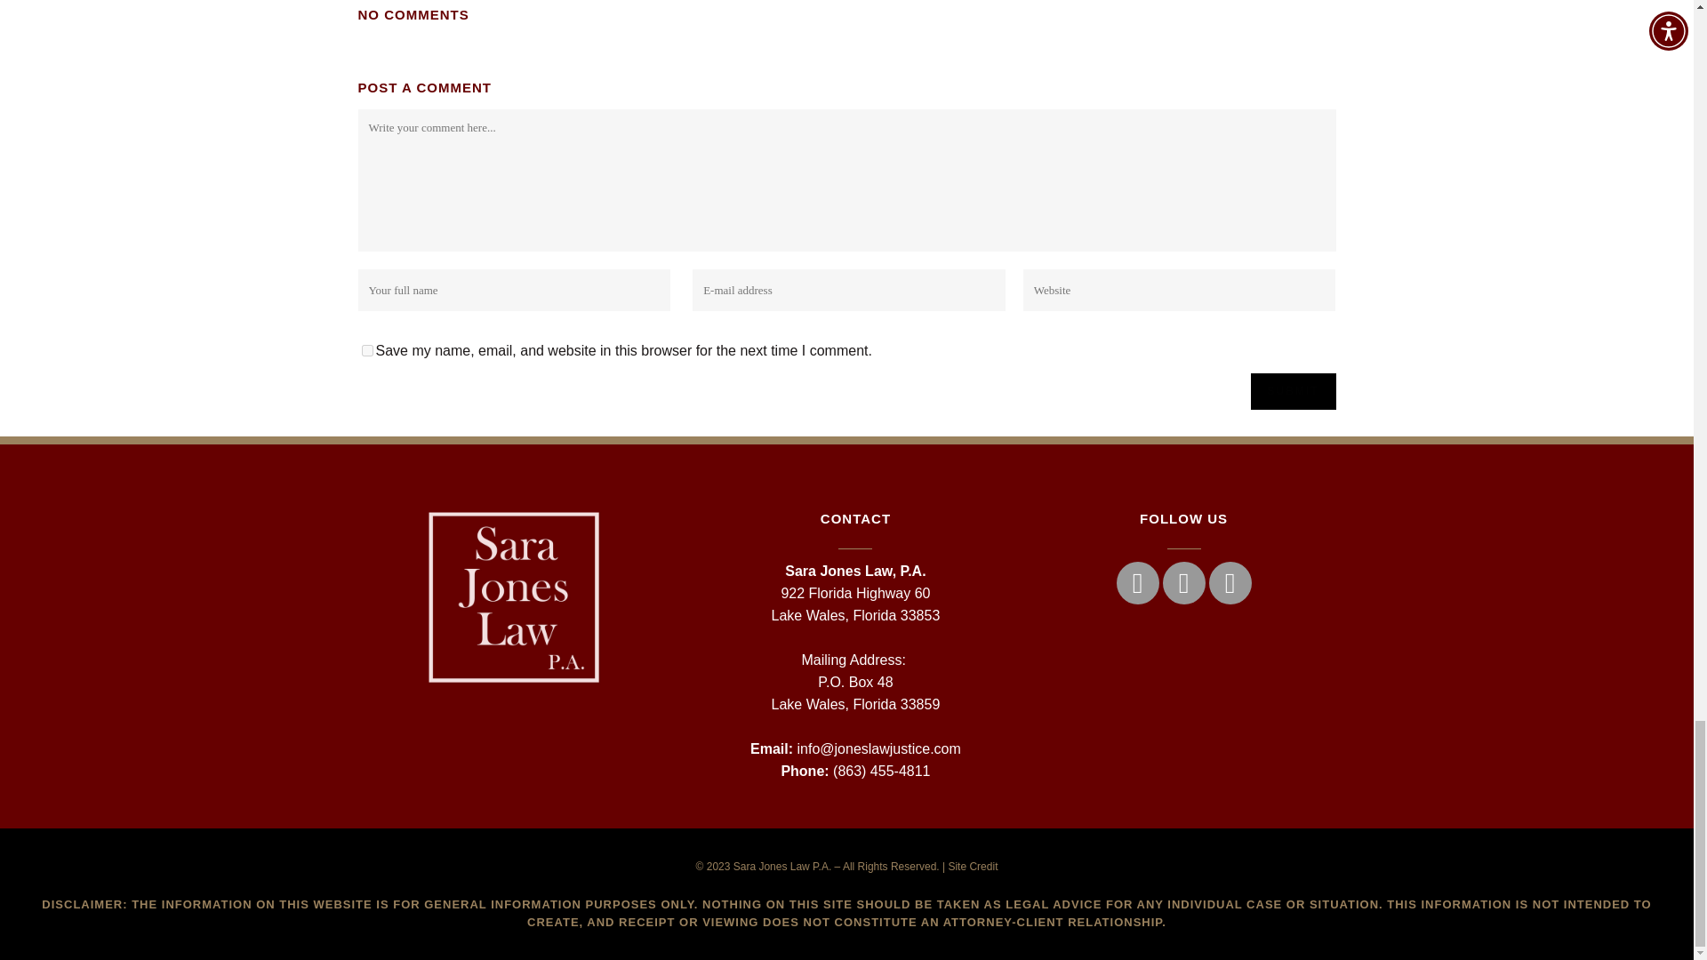 The width and height of the screenshot is (1707, 960). I want to click on Facebook, so click(1137, 583).